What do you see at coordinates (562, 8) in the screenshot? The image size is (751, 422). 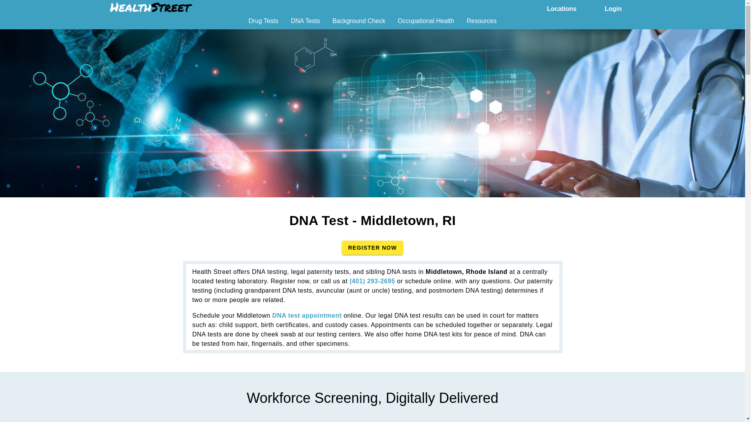 I see `Locations` at bounding box center [562, 8].